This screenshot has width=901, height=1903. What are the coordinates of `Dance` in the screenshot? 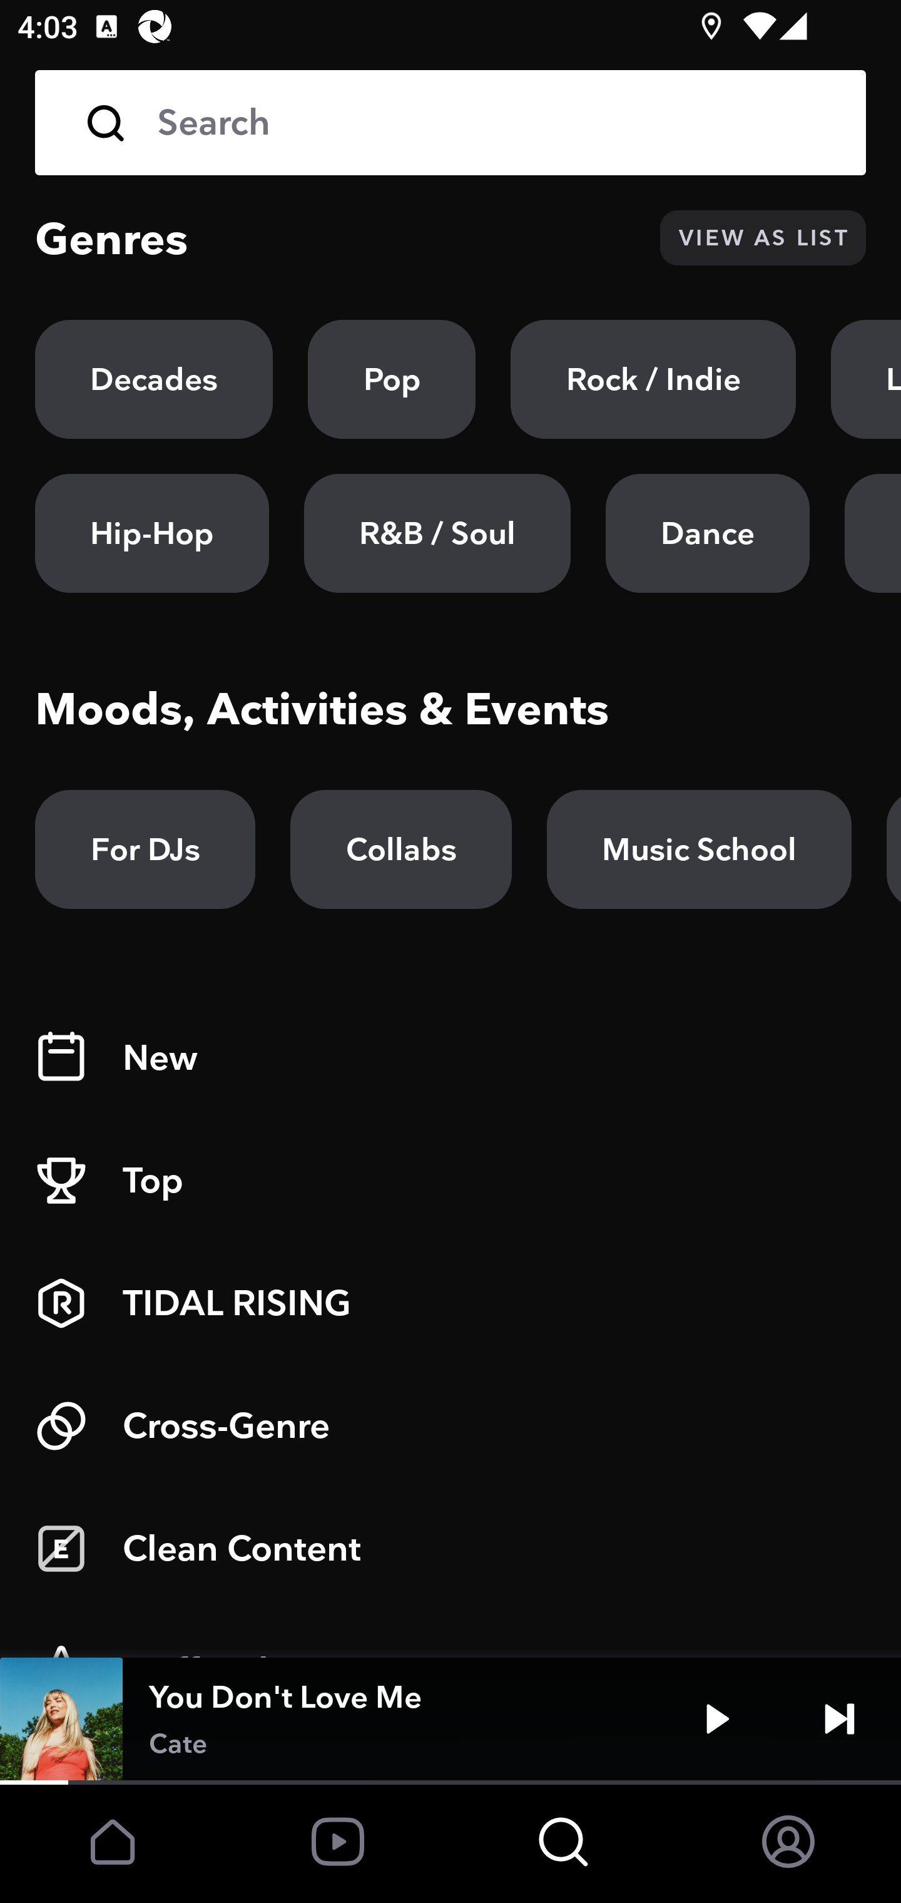 It's located at (707, 533).